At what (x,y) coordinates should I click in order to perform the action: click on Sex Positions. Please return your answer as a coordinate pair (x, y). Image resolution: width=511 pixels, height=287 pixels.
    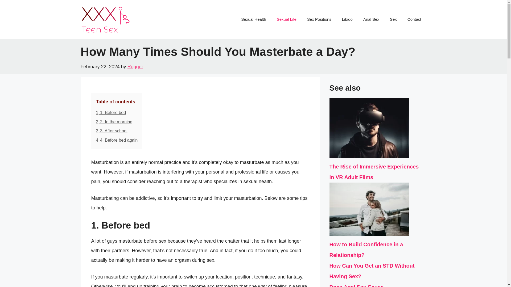
    Looking at the image, I should click on (319, 19).